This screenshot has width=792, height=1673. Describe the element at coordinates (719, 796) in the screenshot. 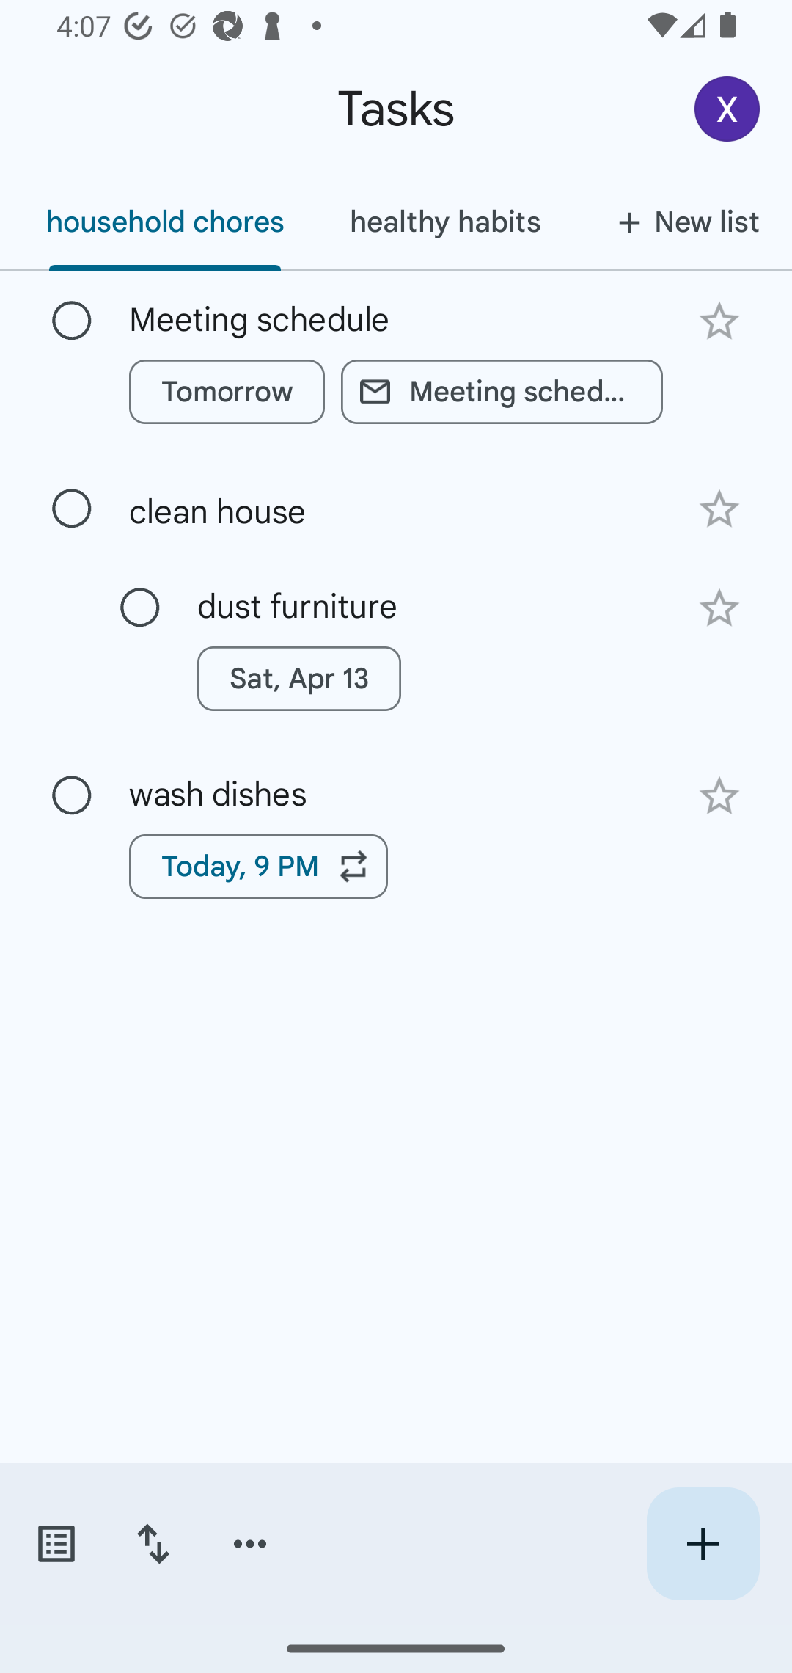

I see `Add star` at that location.